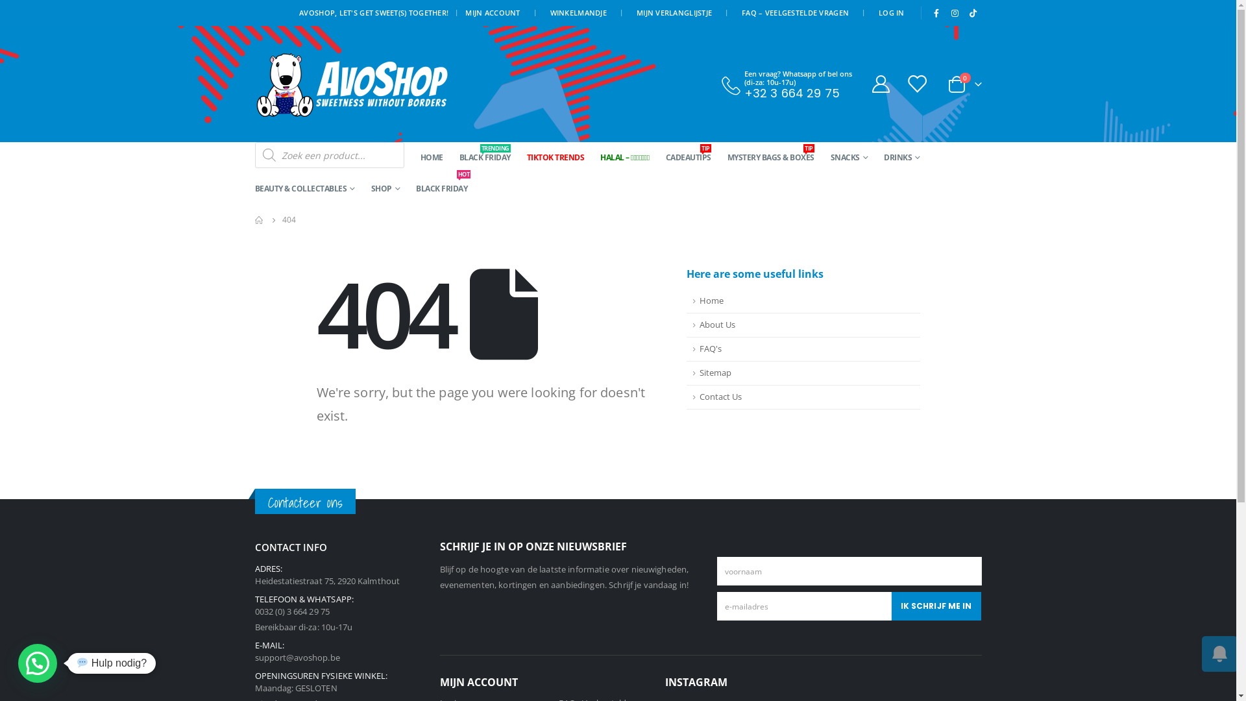 This screenshot has width=1246, height=701. What do you see at coordinates (385, 189) in the screenshot?
I see `SHOP` at bounding box center [385, 189].